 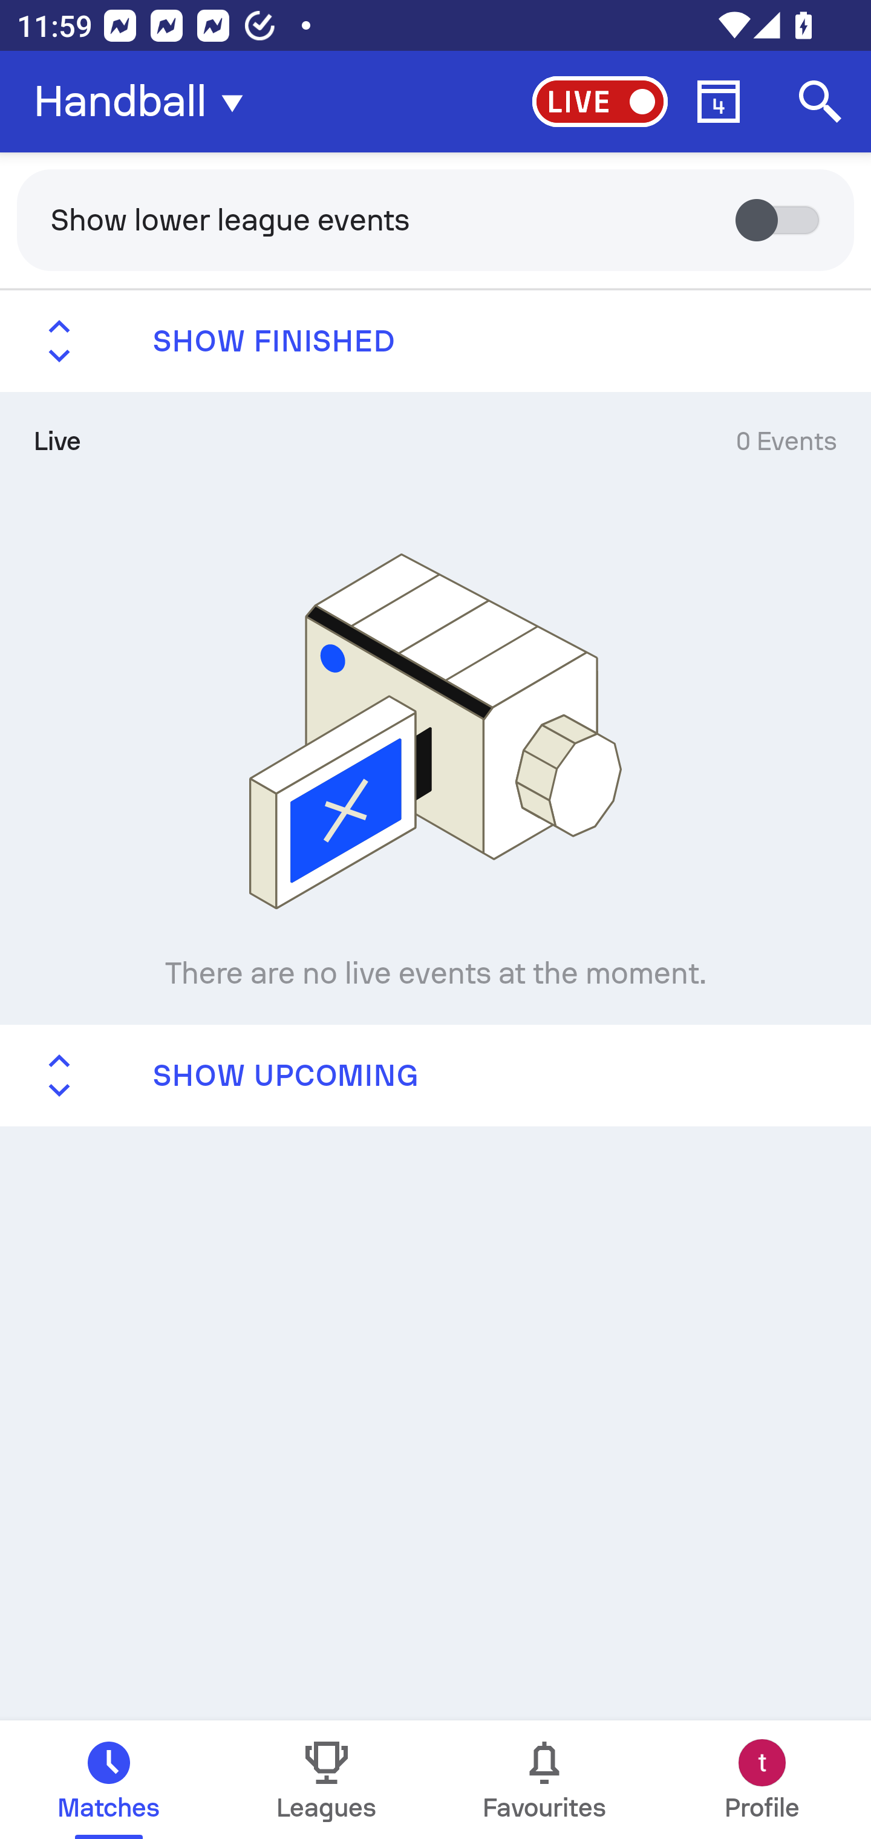 What do you see at coordinates (820, 102) in the screenshot?
I see `Search` at bounding box center [820, 102].